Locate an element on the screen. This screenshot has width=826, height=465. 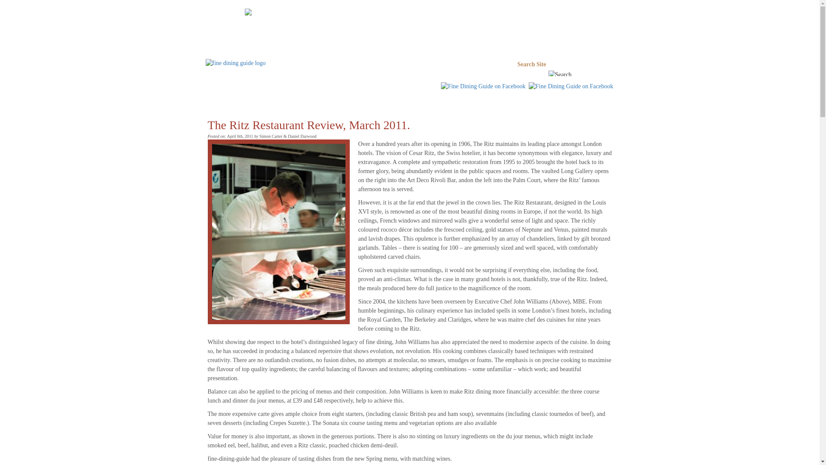
Review is located at coordinates (302, 87).